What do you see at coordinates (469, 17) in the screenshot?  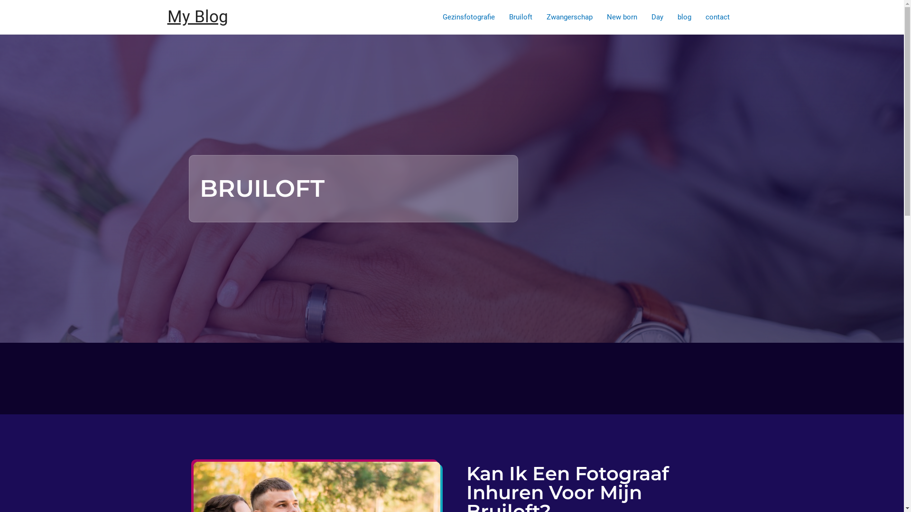 I see `Gezinsfotografie` at bounding box center [469, 17].